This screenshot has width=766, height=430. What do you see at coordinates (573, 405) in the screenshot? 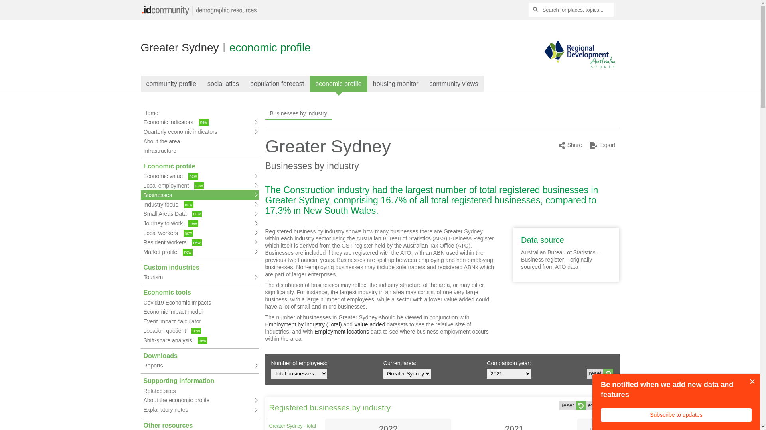
I see `reset` at bounding box center [573, 405].